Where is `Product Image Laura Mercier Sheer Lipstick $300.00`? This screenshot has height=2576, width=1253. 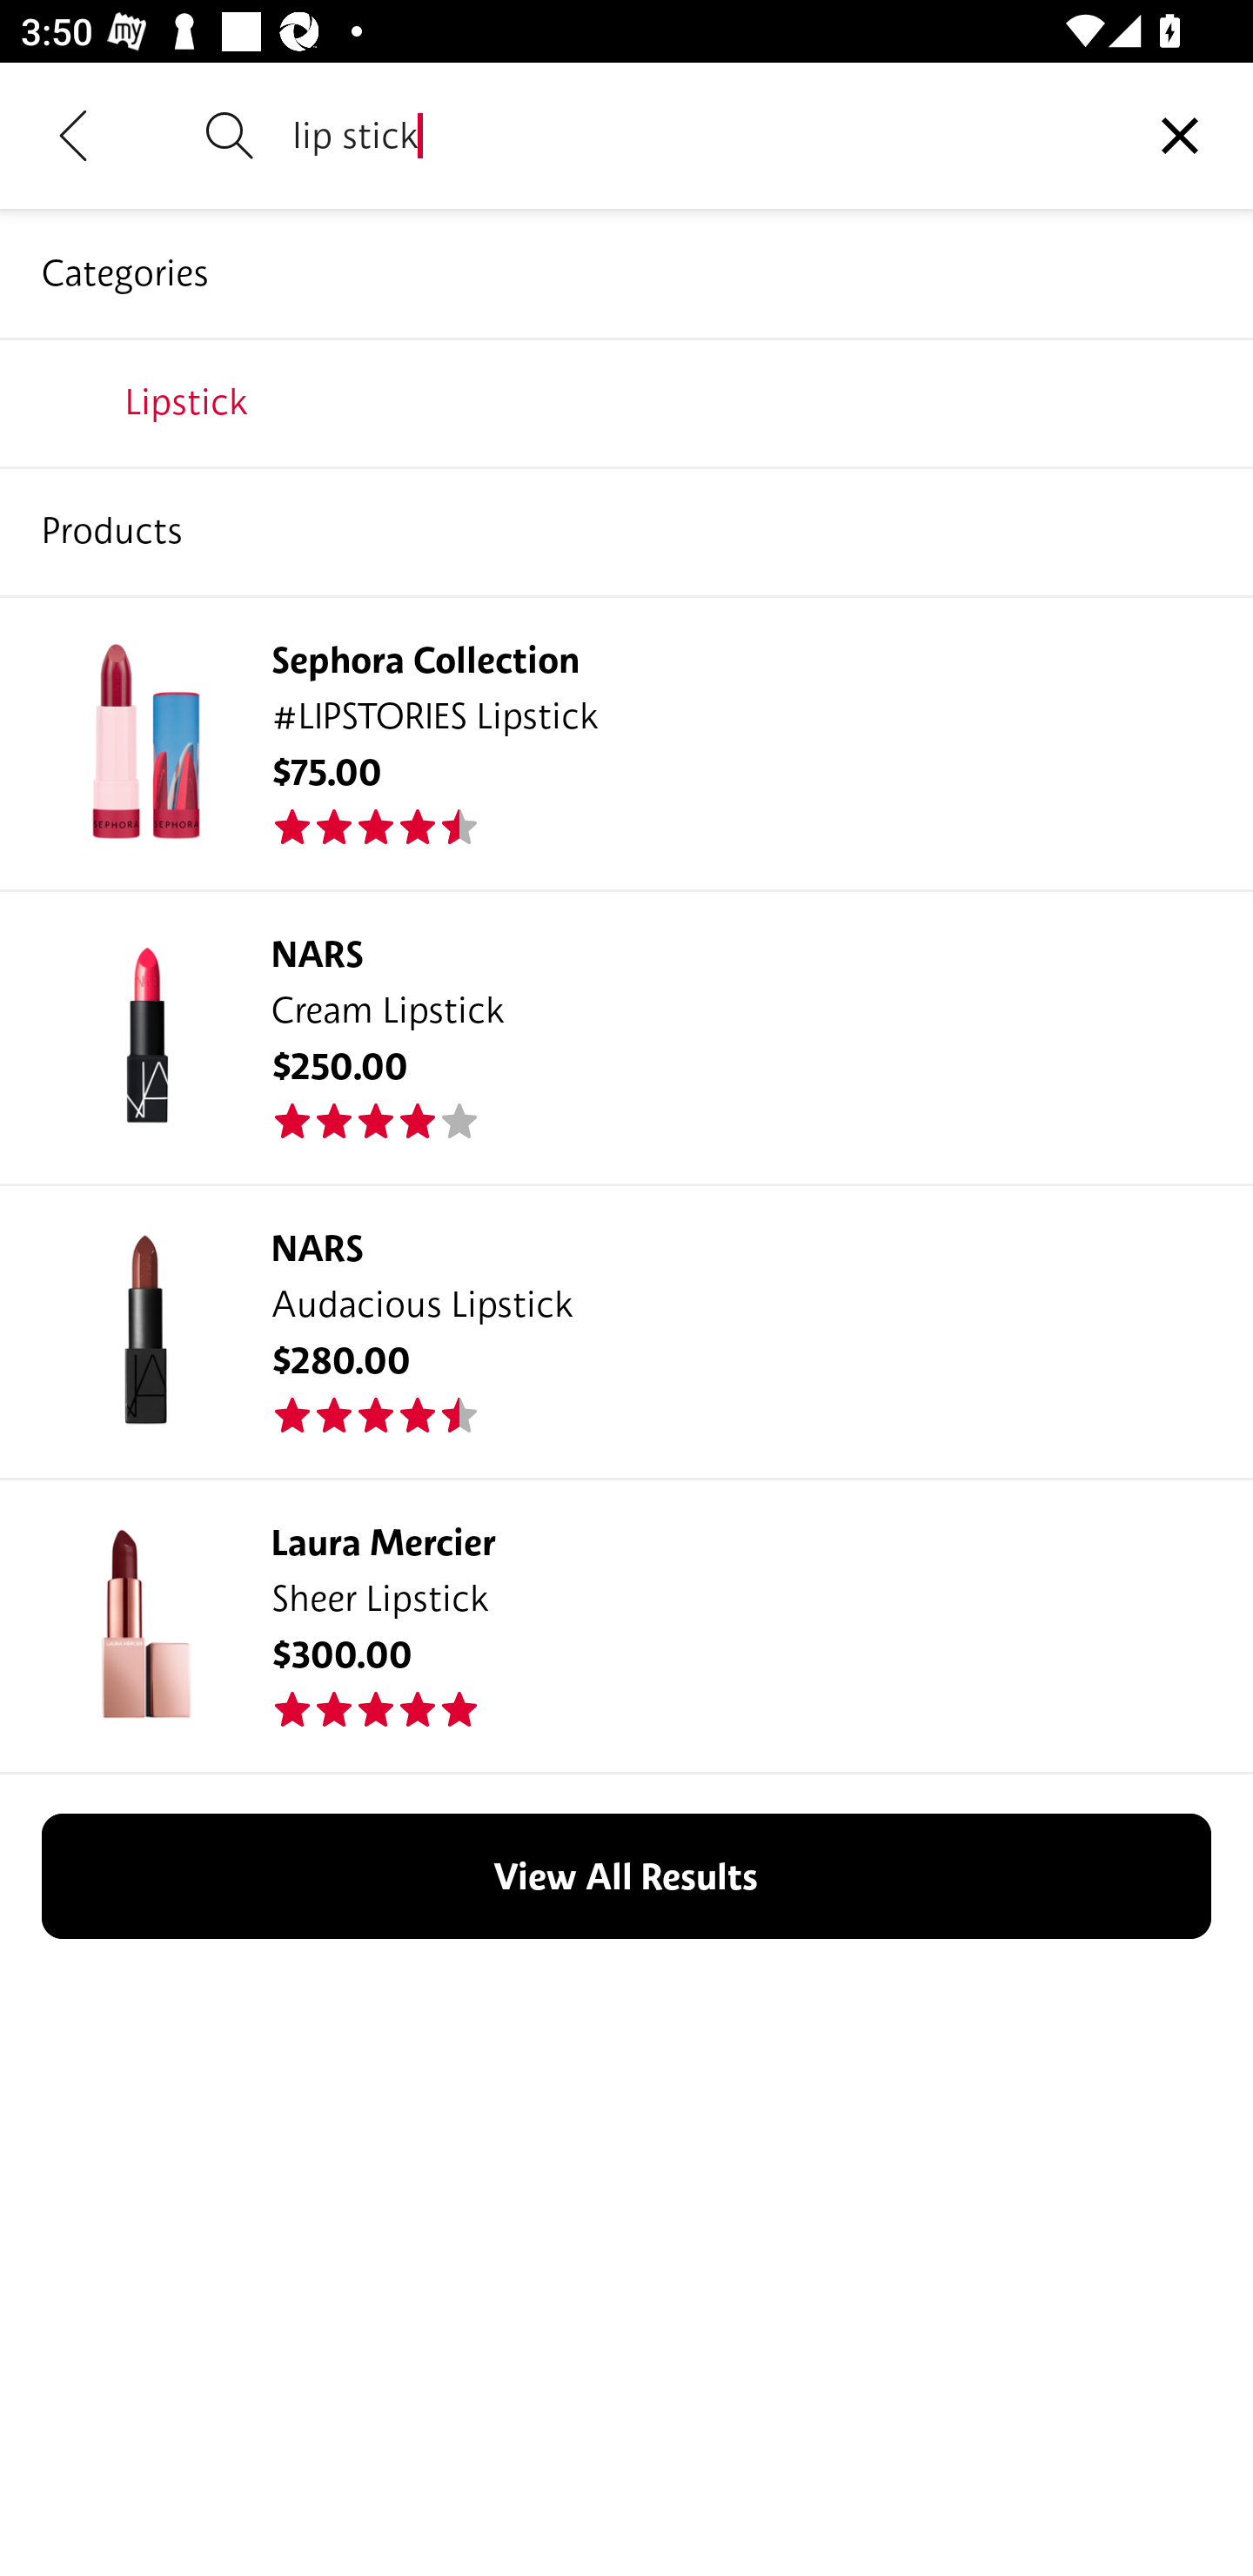
Product Image Laura Mercier Sheer Lipstick $300.00 is located at coordinates (626, 1626).